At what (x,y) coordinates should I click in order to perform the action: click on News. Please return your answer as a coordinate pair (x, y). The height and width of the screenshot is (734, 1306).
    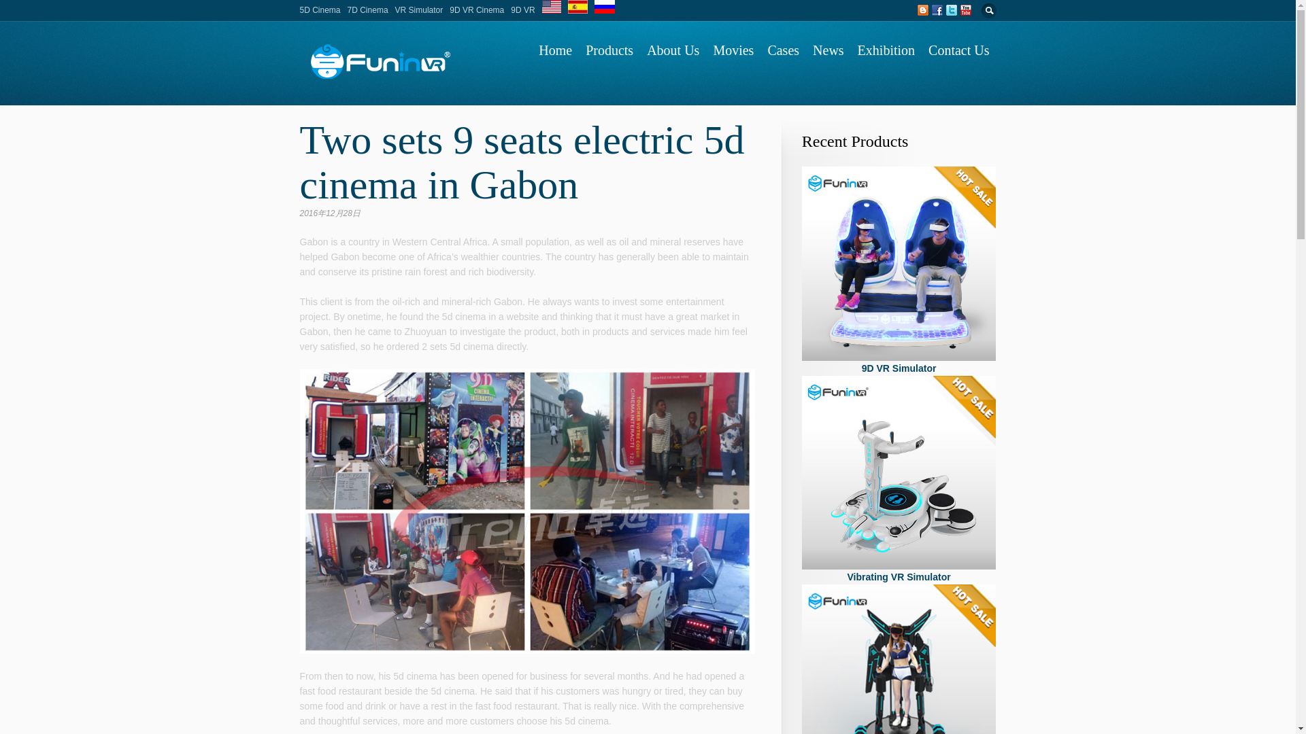
    Looking at the image, I should click on (828, 50).